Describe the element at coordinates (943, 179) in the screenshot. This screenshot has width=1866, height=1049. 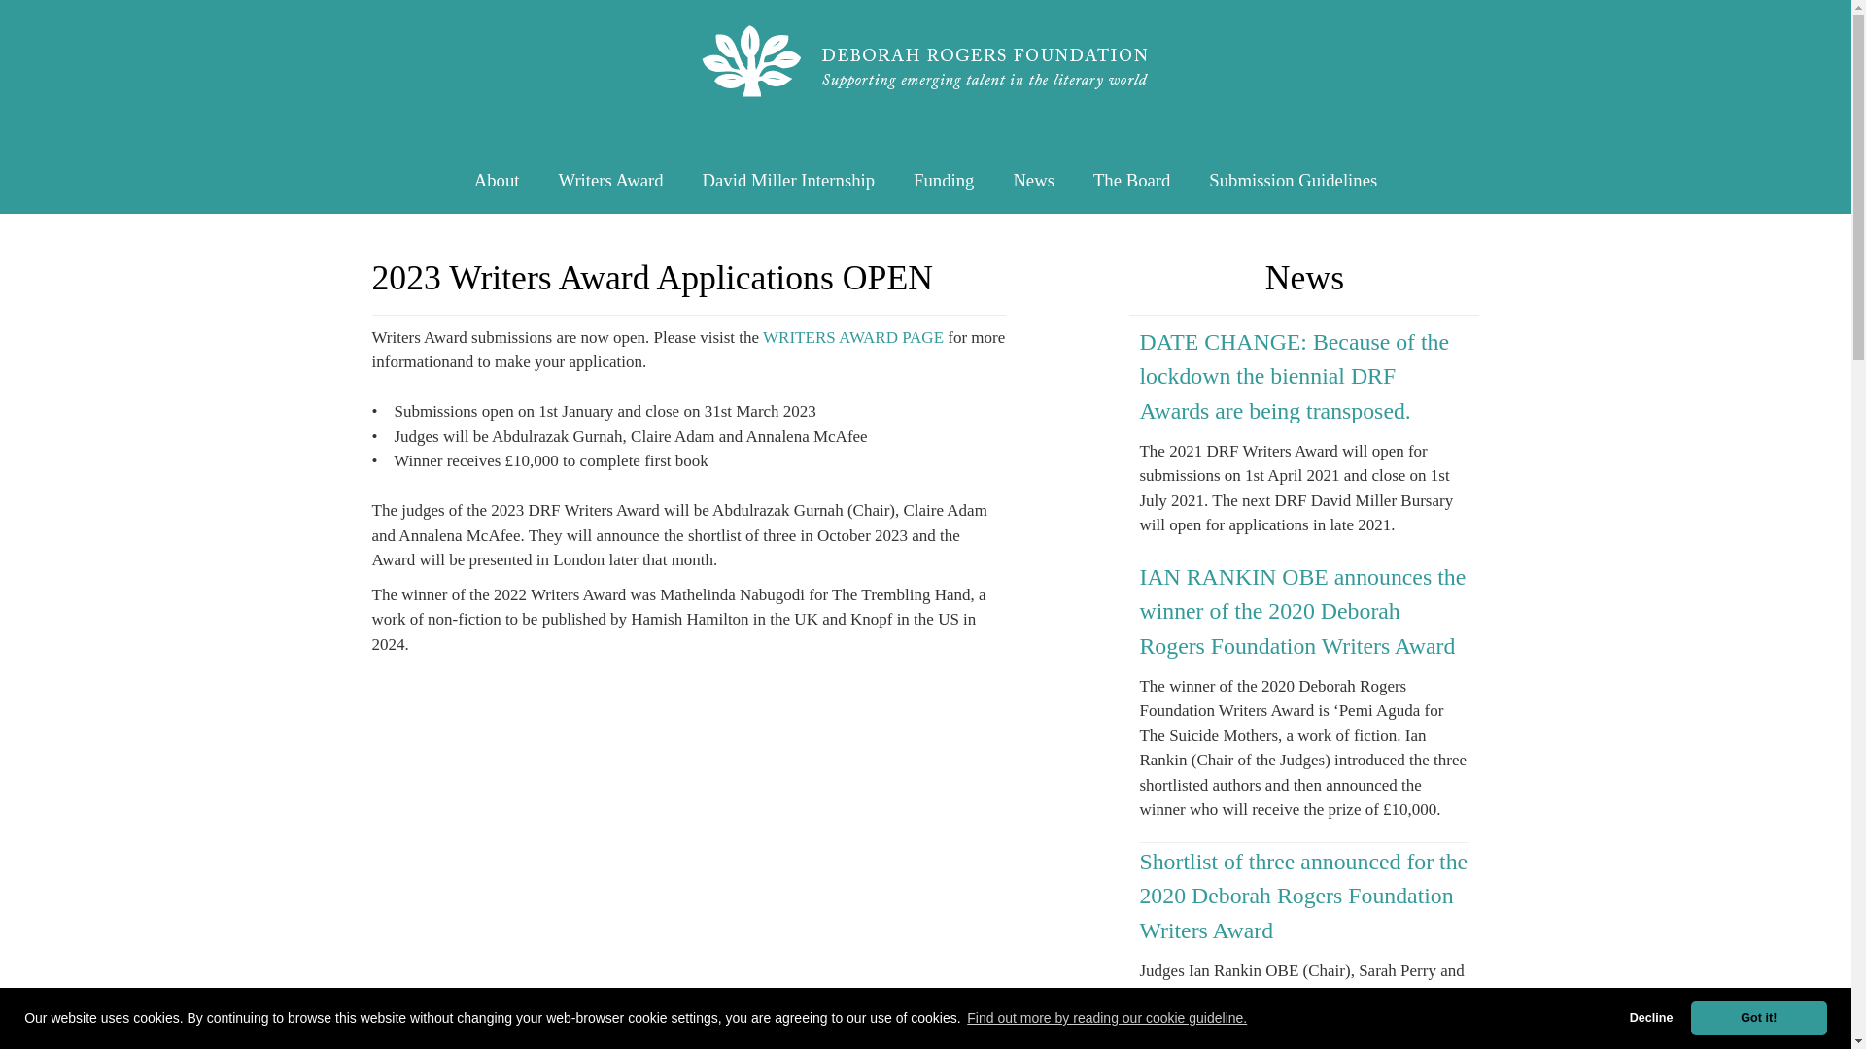
I see `Funding` at that location.